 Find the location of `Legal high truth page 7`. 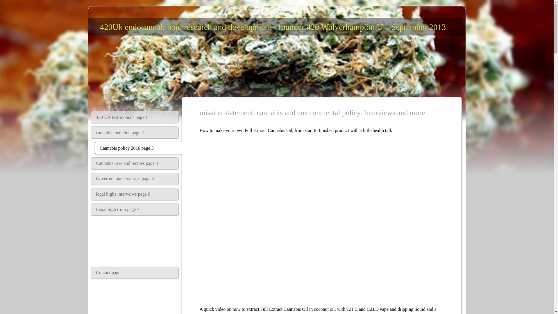

Legal high truth page 7 is located at coordinates (135, 209).